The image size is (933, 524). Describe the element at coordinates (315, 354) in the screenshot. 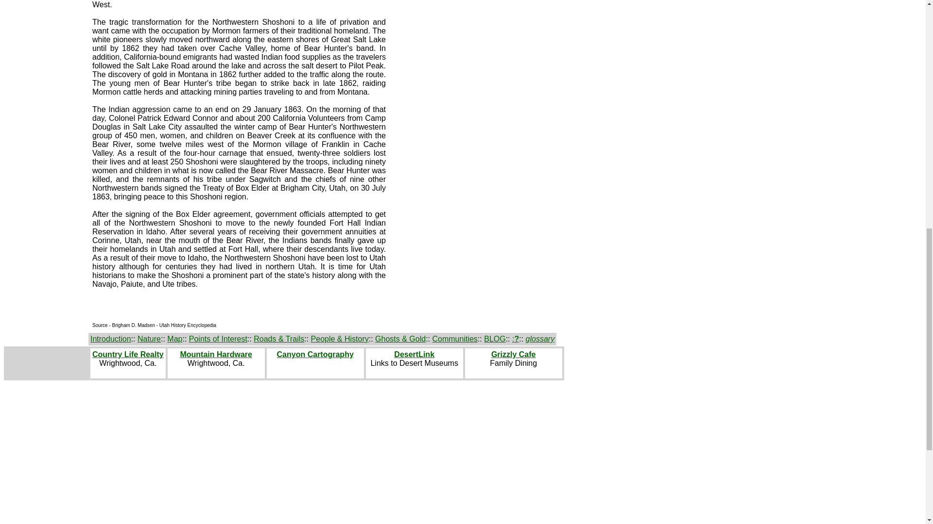

I see `Canyon Cartography` at that location.